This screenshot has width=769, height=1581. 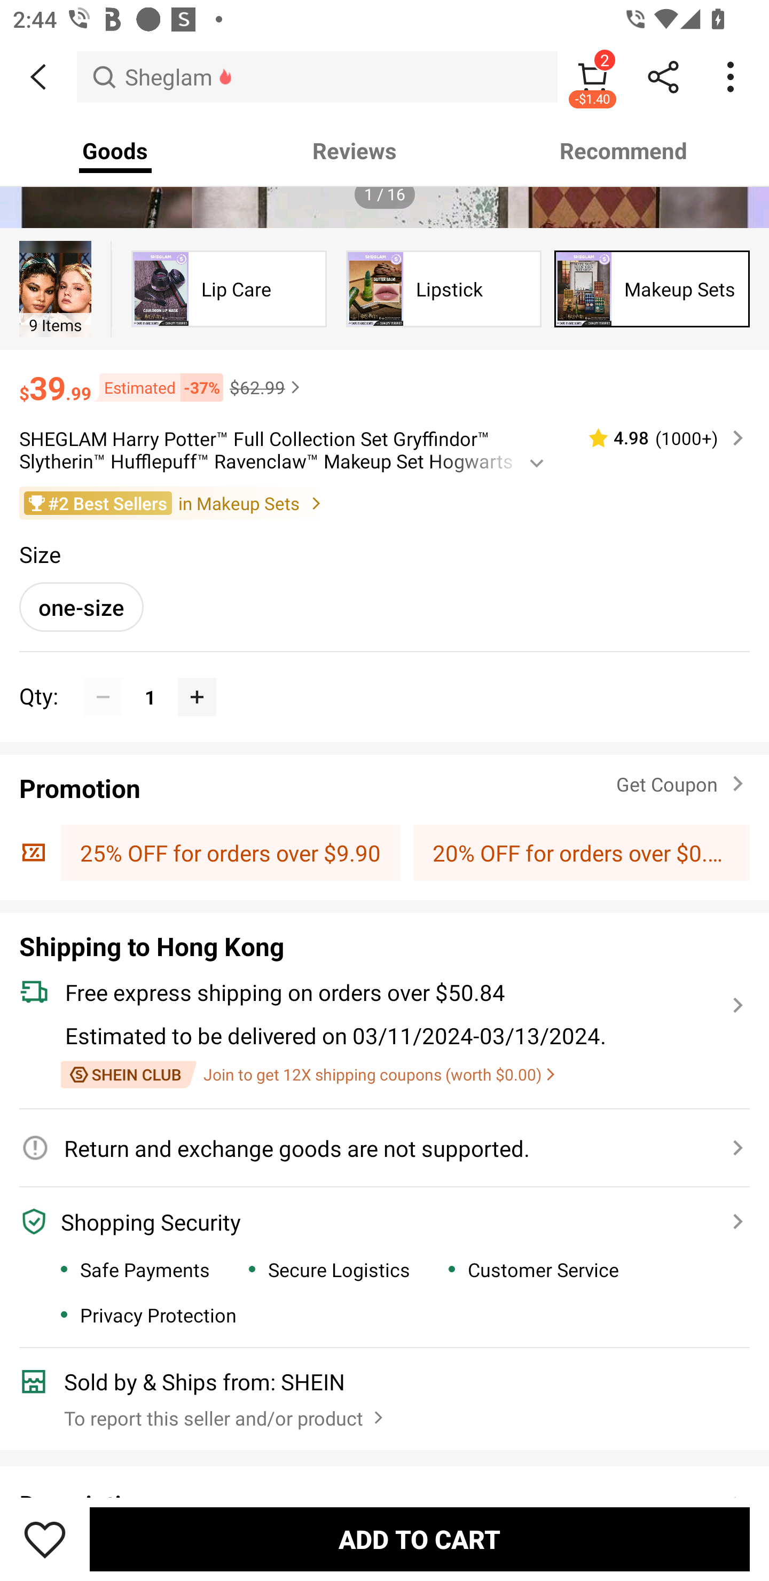 I want to click on Makeup Sets, so click(x=652, y=288).